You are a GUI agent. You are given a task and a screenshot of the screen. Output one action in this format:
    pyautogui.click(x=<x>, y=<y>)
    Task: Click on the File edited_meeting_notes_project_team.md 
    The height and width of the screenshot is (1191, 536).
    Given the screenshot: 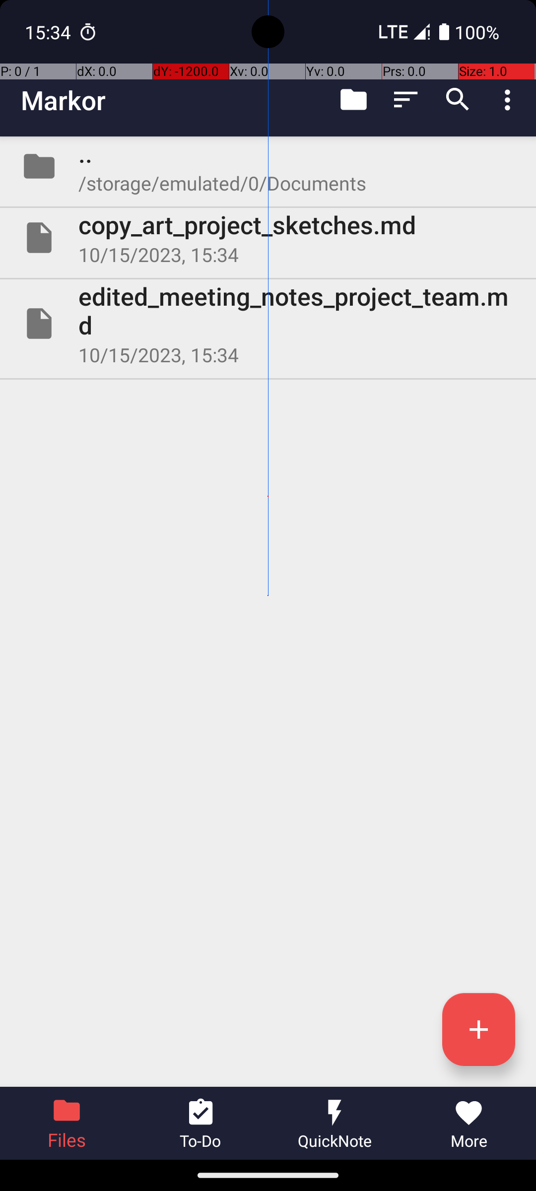 What is the action you would take?
    pyautogui.click(x=268, y=324)
    